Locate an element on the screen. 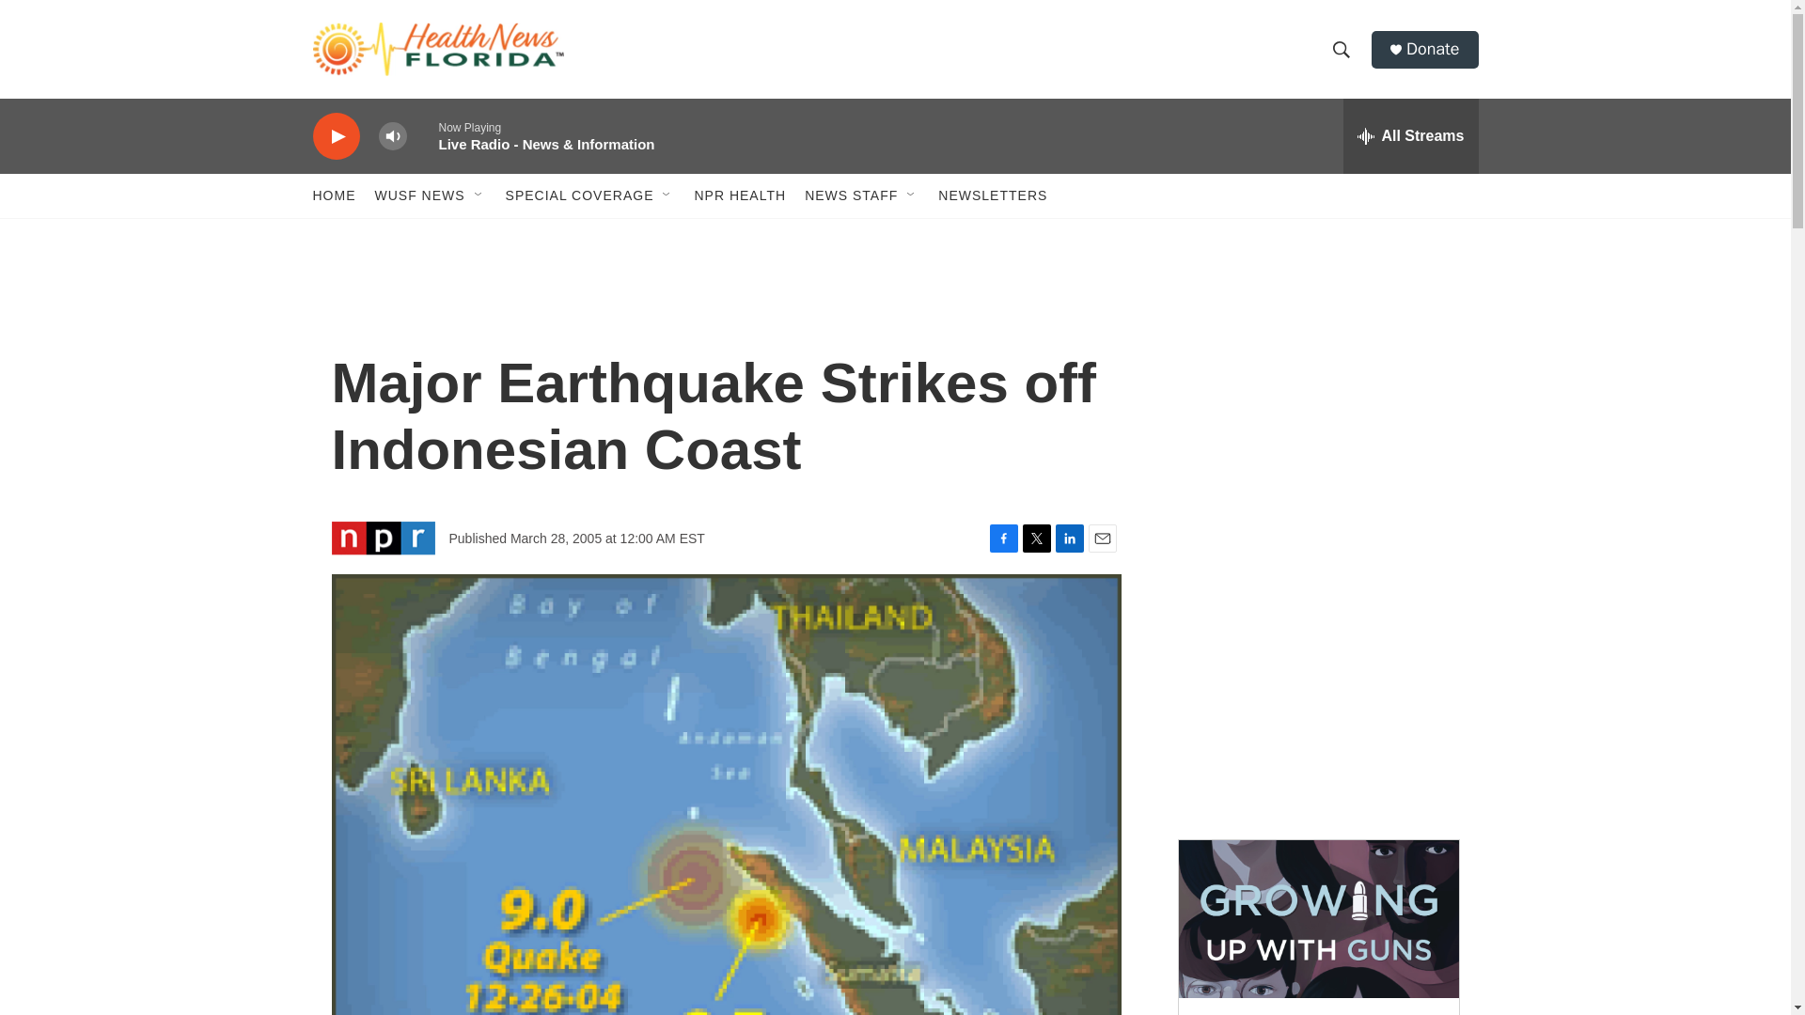 Image resolution: width=1805 pixels, height=1015 pixels. 3rd party ad content is located at coordinates (1317, 412).